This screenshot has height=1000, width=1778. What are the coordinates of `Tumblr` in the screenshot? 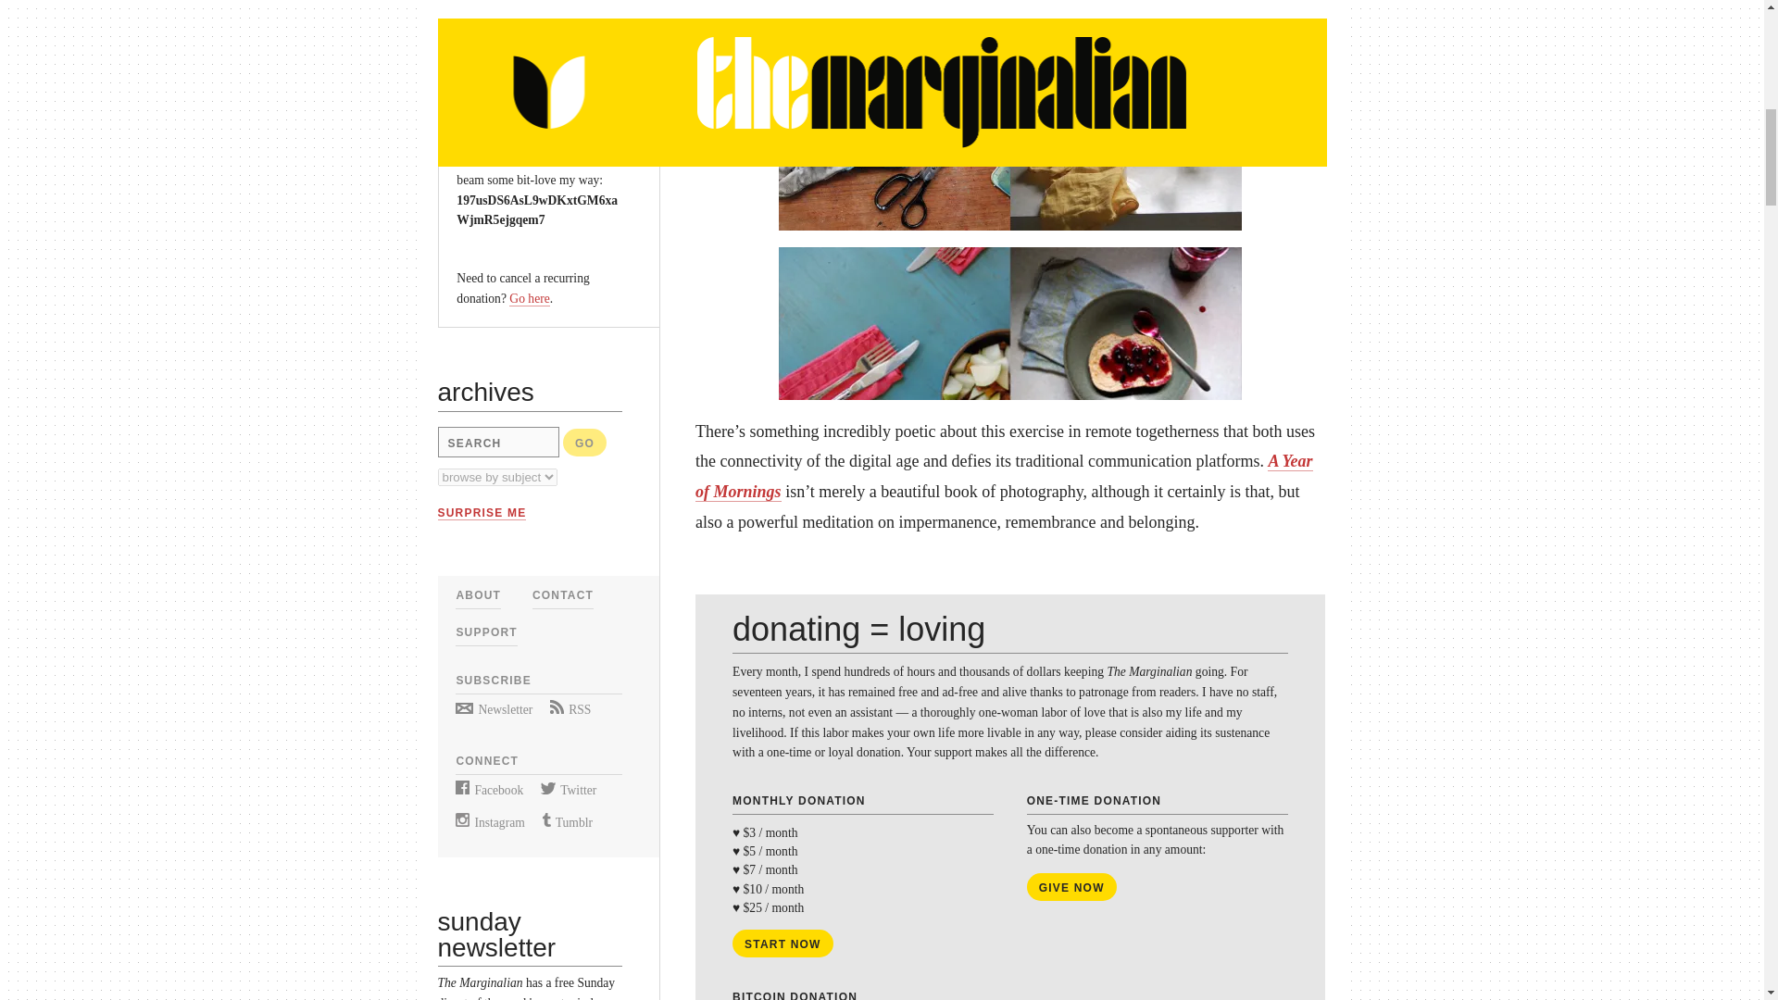 It's located at (567, 822).